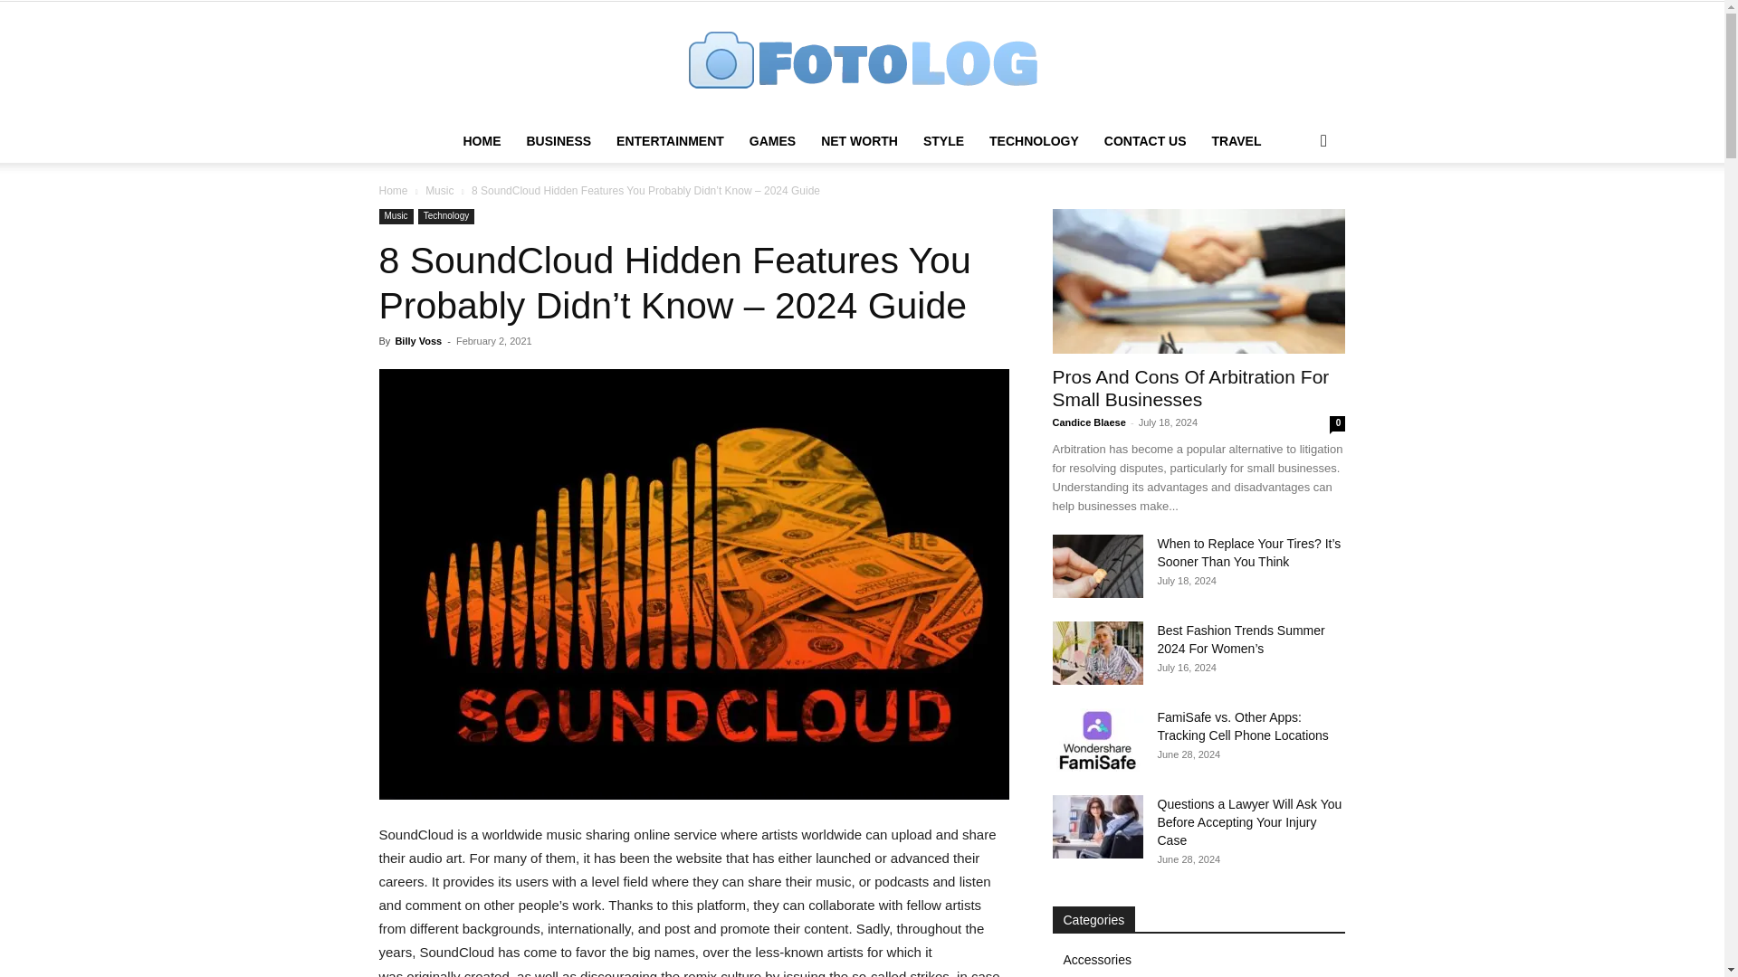  I want to click on Search, so click(1294, 213).